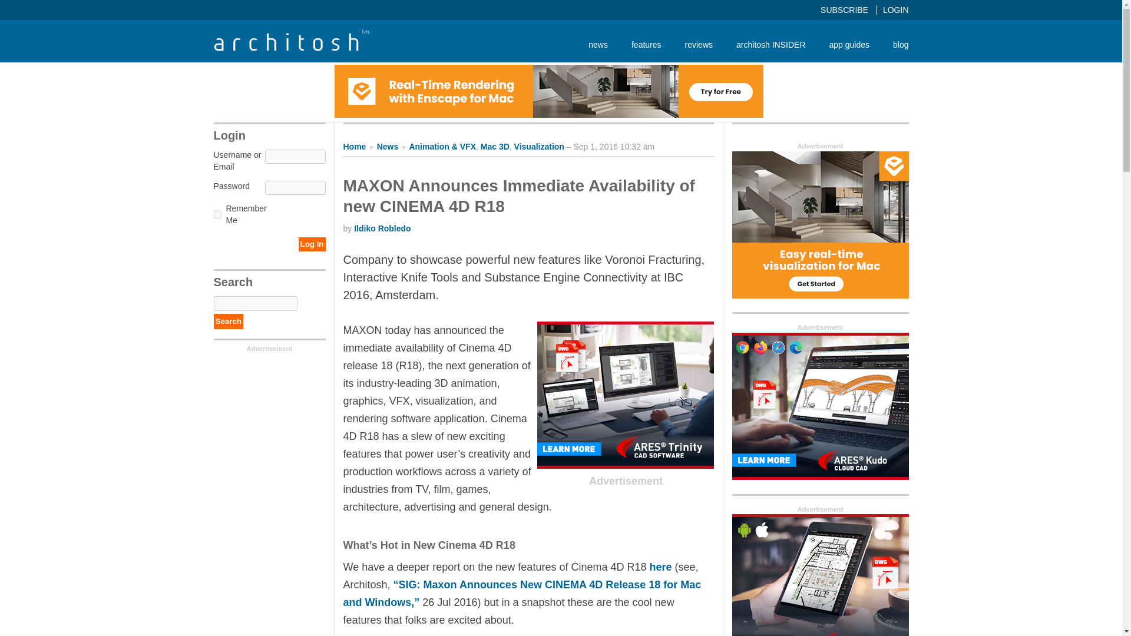  What do you see at coordinates (228, 322) in the screenshot?
I see `Search` at bounding box center [228, 322].